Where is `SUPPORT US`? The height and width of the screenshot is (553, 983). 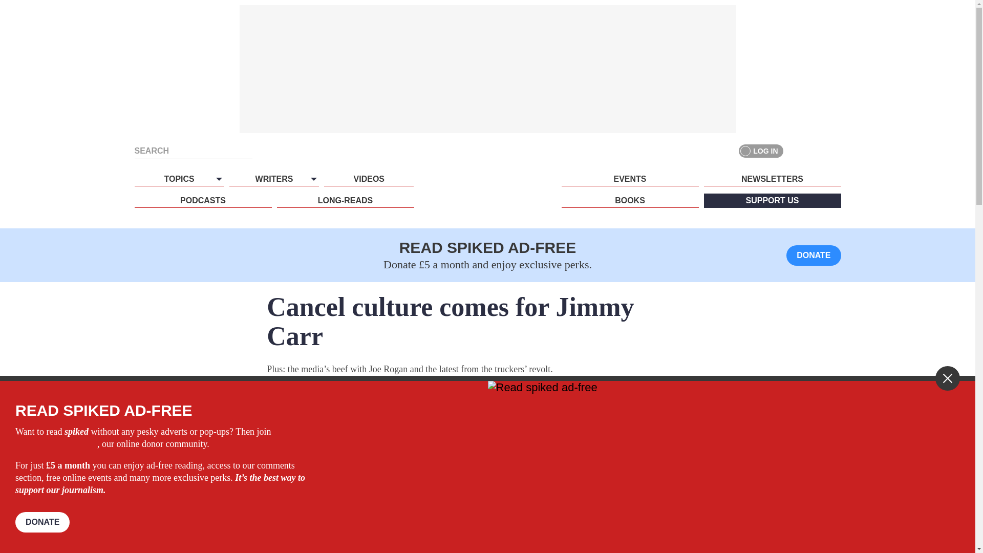
SUPPORT US is located at coordinates (772, 201).